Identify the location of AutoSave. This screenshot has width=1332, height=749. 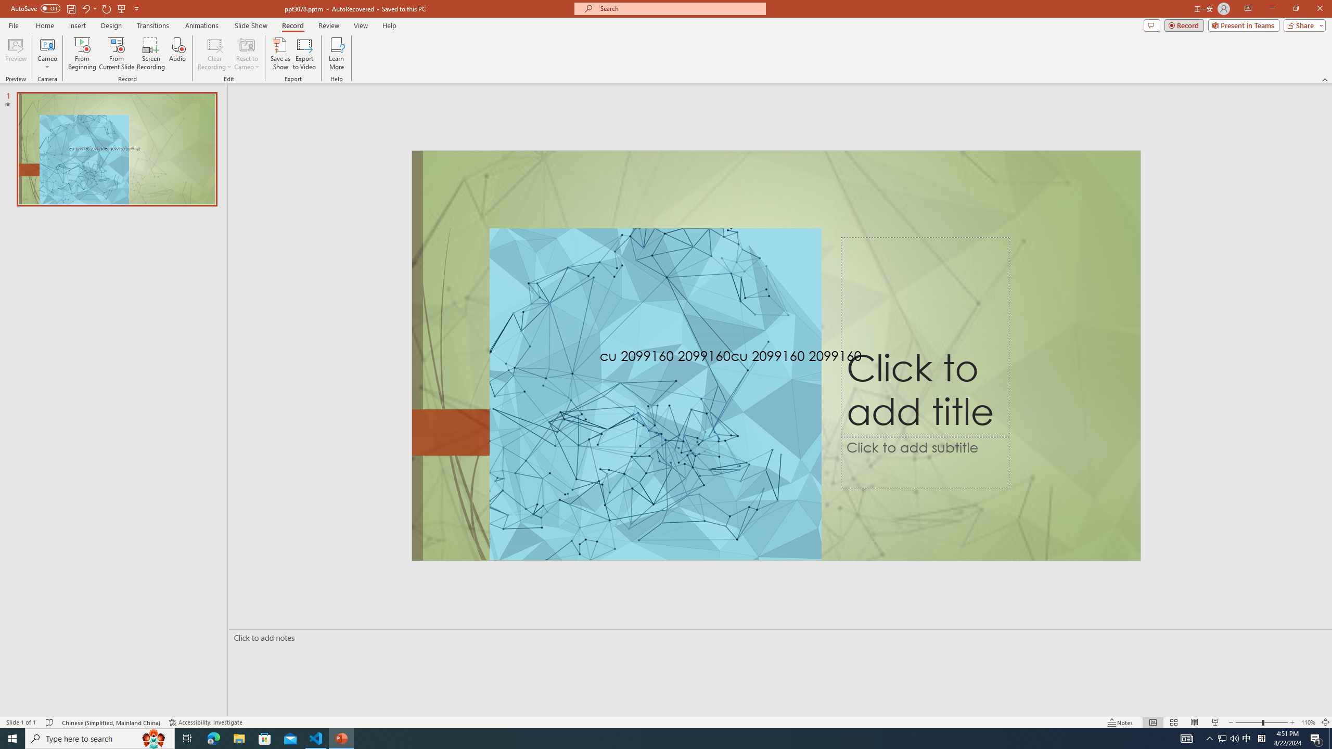
(35, 8).